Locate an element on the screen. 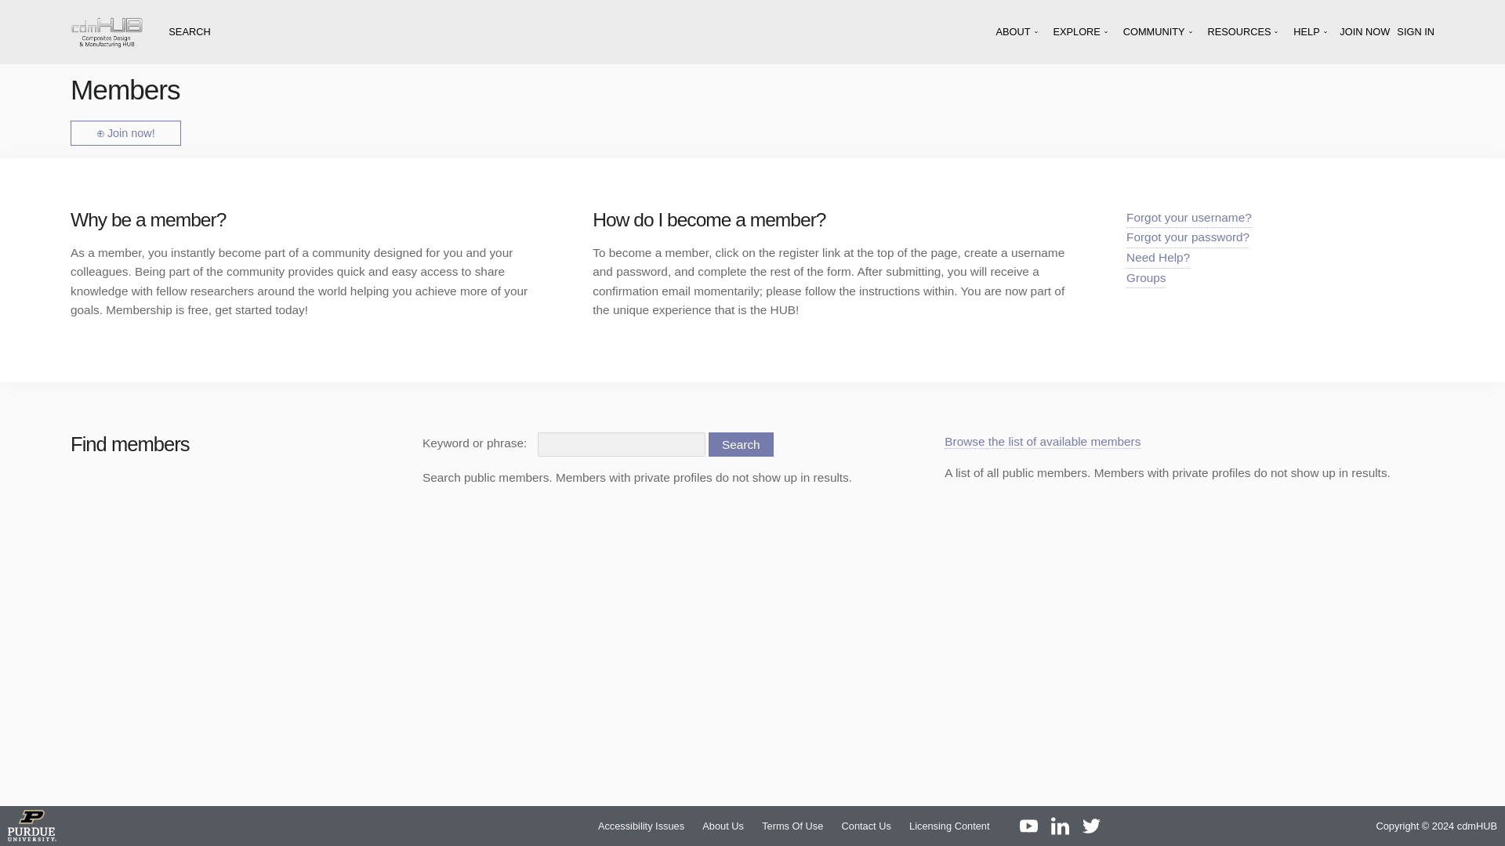 This screenshot has width=1505, height=846. Need Help? is located at coordinates (1158, 258).